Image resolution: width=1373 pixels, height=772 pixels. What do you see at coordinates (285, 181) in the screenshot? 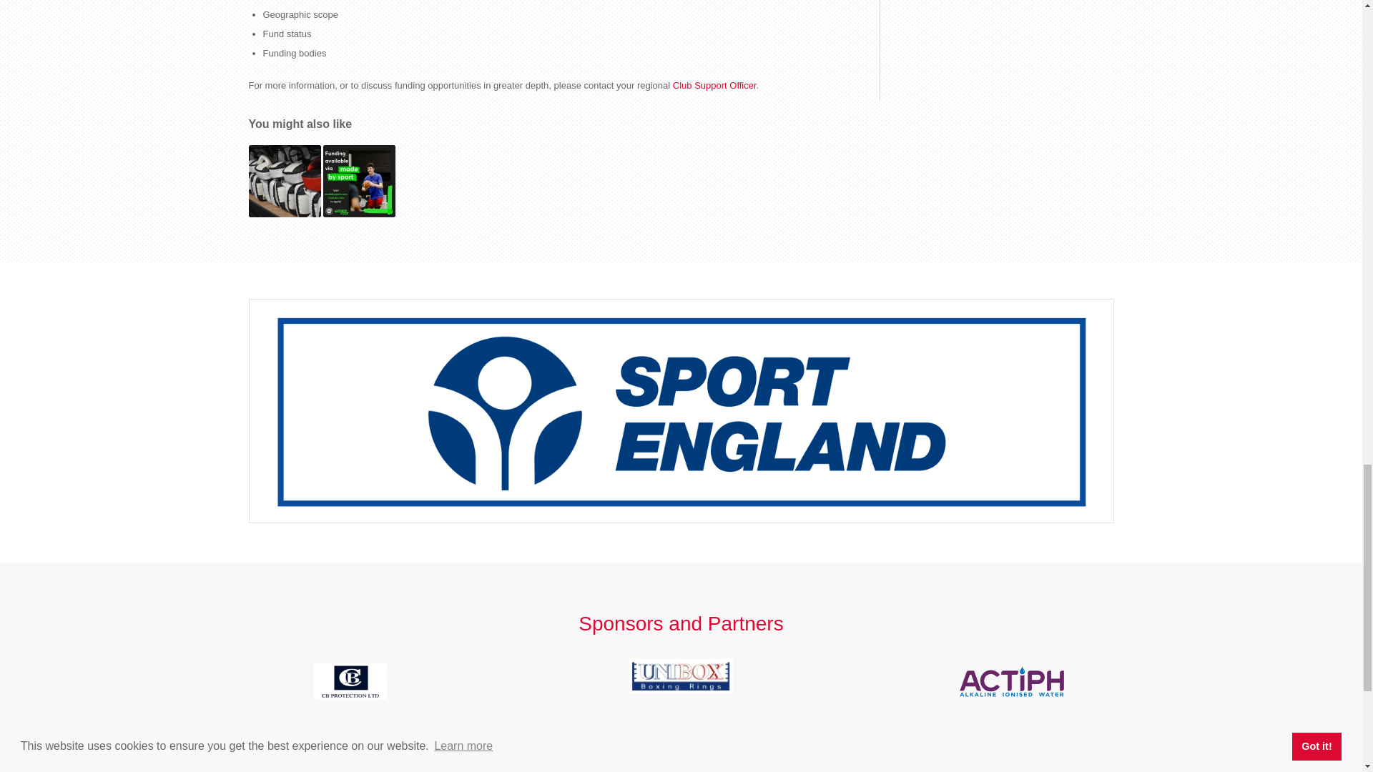
I see `Online seminar to help Level 2 Coaching Course preparations` at bounding box center [285, 181].